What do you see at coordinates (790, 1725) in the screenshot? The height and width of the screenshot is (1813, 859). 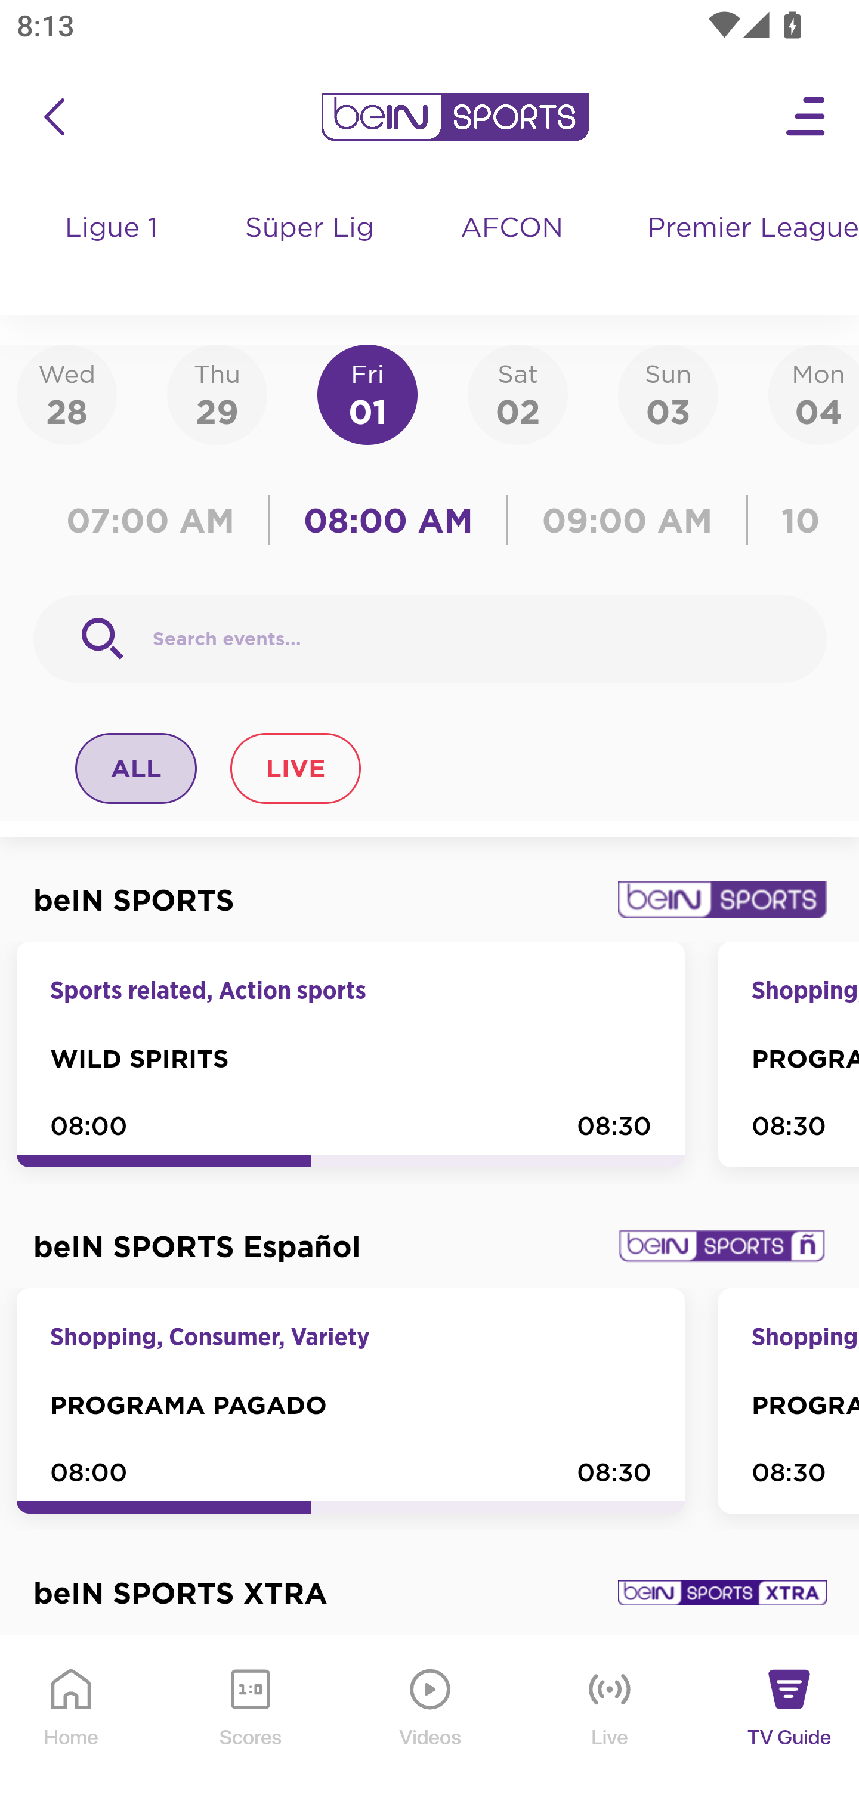 I see `TV Guide TV Guide Icon TV Guide` at bounding box center [790, 1725].